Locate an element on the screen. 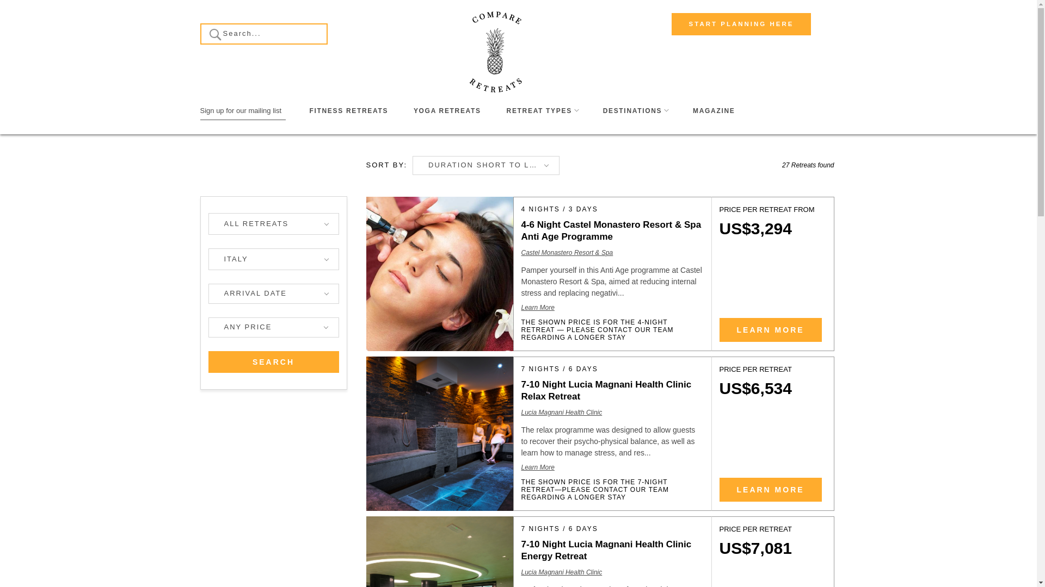 Image resolution: width=1045 pixels, height=587 pixels. YOGA RETREATS is located at coordinates (447, 111).